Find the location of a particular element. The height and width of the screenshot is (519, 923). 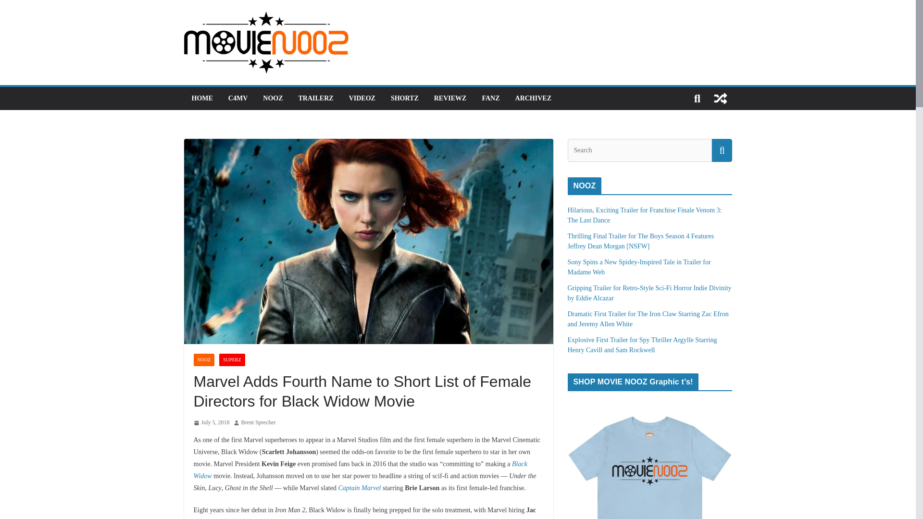

Brent Sprecher is located at coordinates (259, 423).